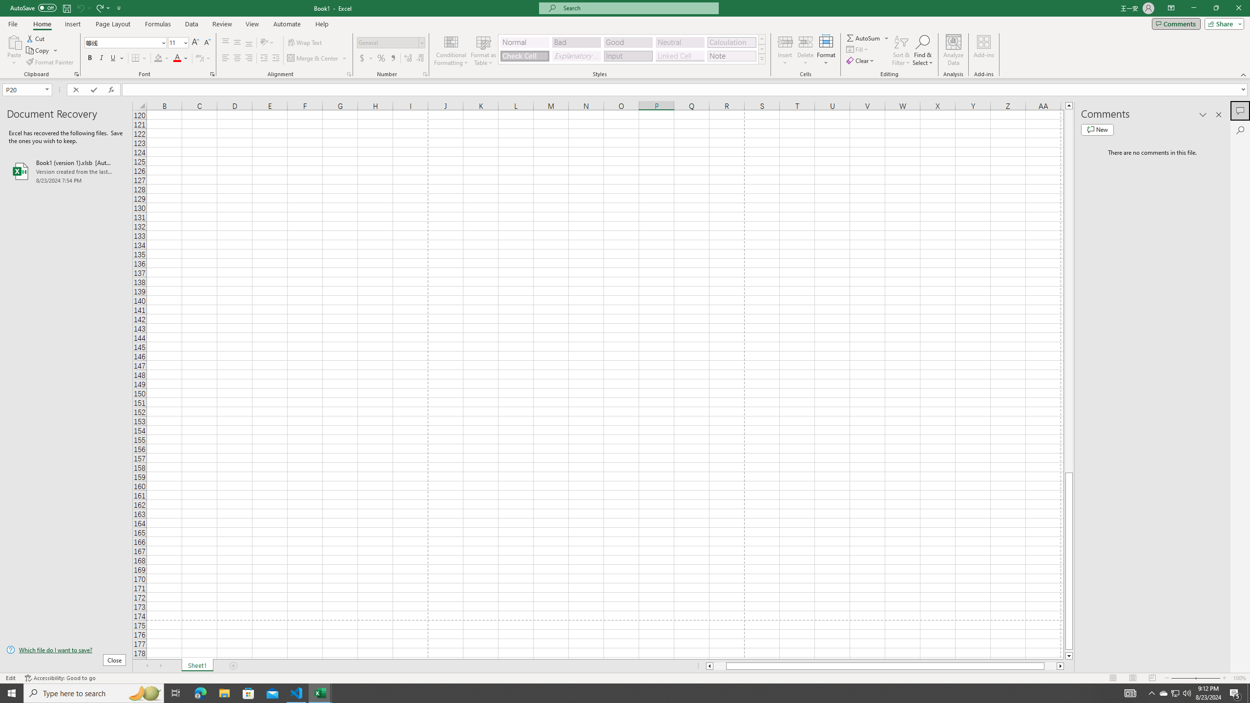  What do you see at coordinates (136, 59) in the screenshot?
I see `Bottom Border` at bounding box center [136, 59].